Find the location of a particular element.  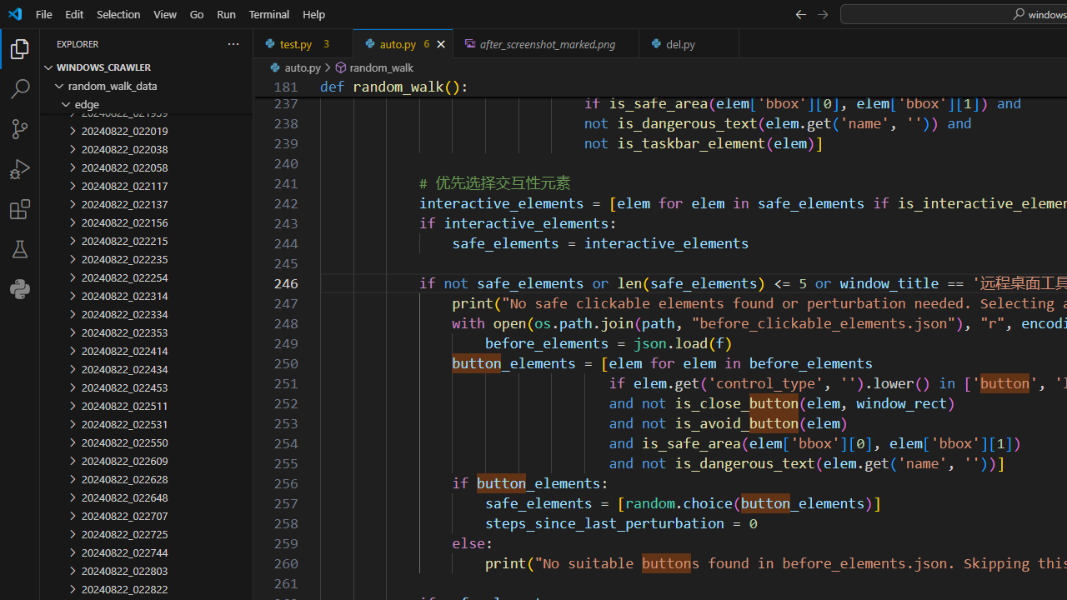

Go Forward (Alt+RightArrow) is located at coordinates (822, 13).